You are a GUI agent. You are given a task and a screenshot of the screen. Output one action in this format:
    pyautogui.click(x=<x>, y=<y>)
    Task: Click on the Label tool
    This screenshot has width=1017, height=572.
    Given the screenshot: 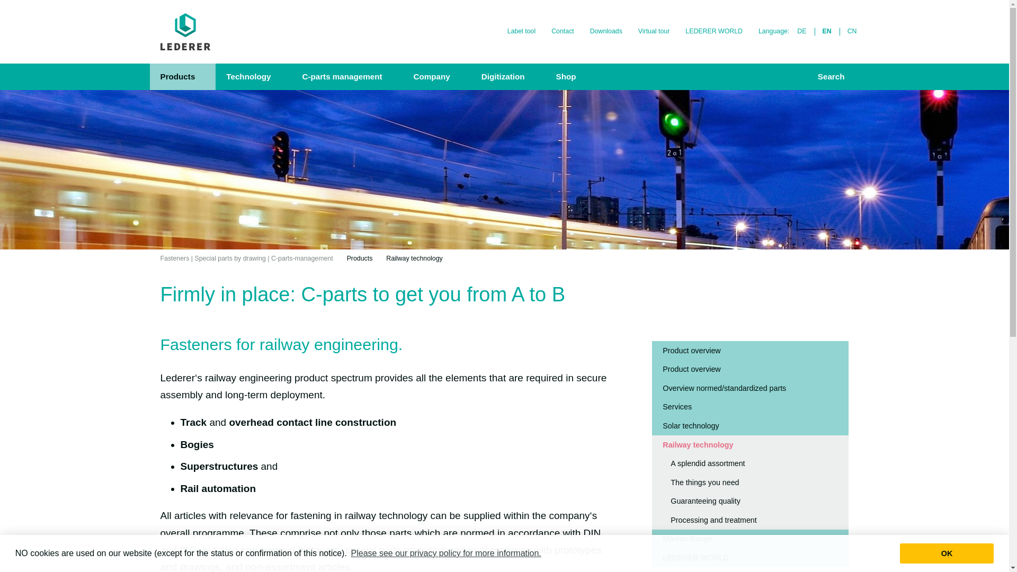 What is the action you would take?
    pyautogui.click(x=521, y=31)
    